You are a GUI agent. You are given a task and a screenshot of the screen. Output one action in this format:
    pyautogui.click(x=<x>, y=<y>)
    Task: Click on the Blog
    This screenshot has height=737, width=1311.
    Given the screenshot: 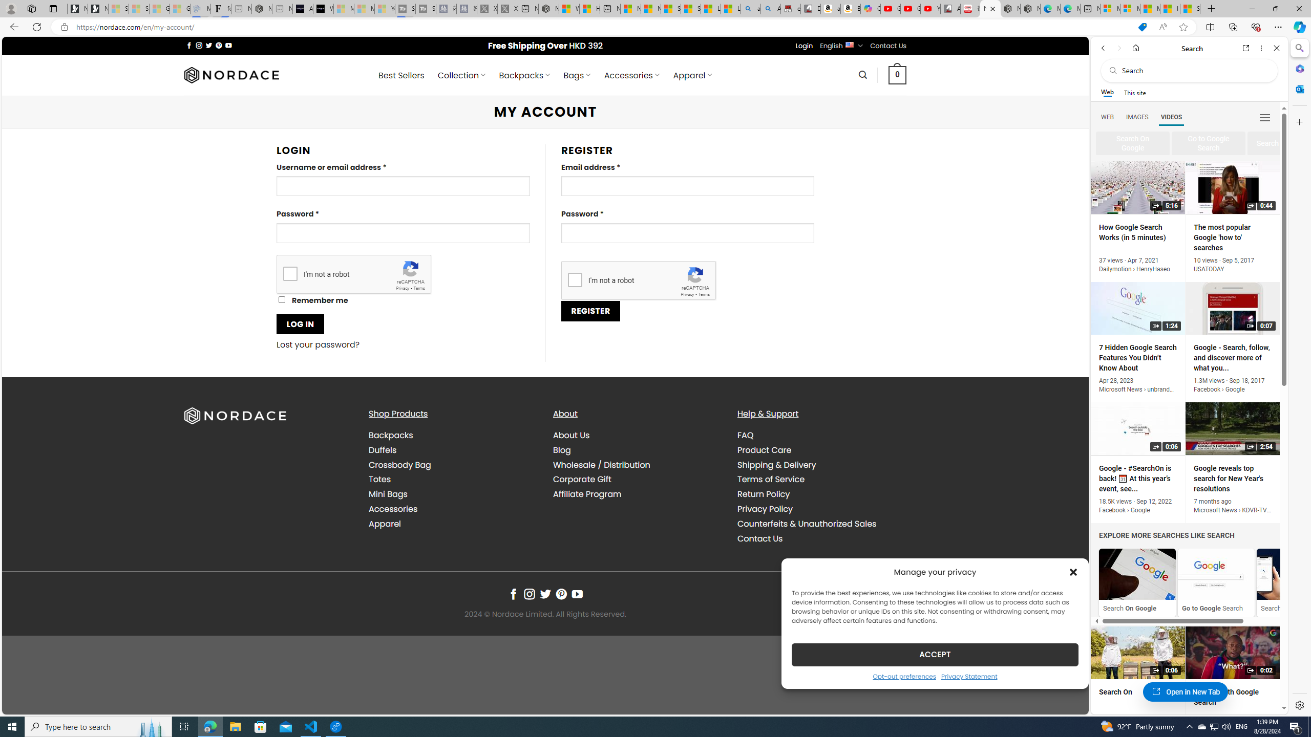 What is the action you would take?
    pyautogui.click(x=562, y=449)
    